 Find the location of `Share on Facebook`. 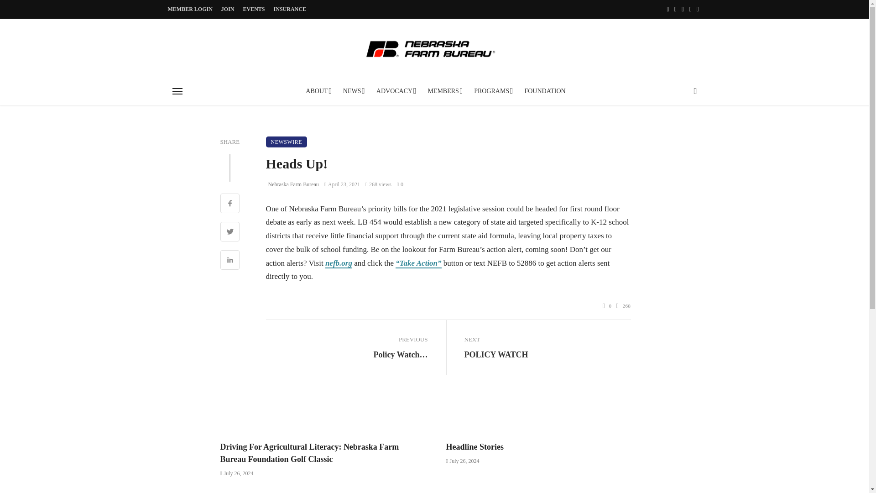

Share on Facebook is located at coordinates (229, 205).